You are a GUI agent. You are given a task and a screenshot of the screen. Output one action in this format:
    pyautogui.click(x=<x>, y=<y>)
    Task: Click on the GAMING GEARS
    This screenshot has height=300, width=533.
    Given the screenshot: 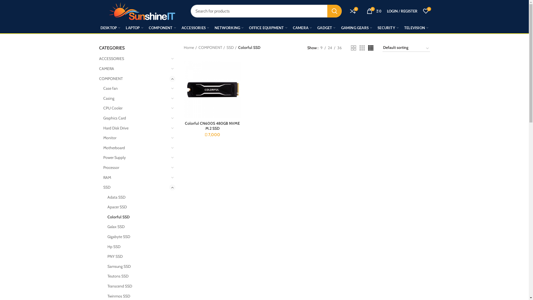 What is the action you would take?
    pyautogui.click(x=357, y=28)
    